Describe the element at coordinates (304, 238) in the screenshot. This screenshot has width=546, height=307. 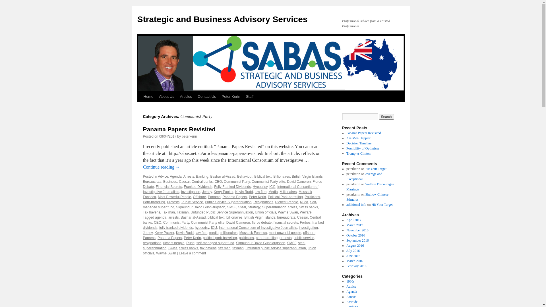
I see `public service` at that location.